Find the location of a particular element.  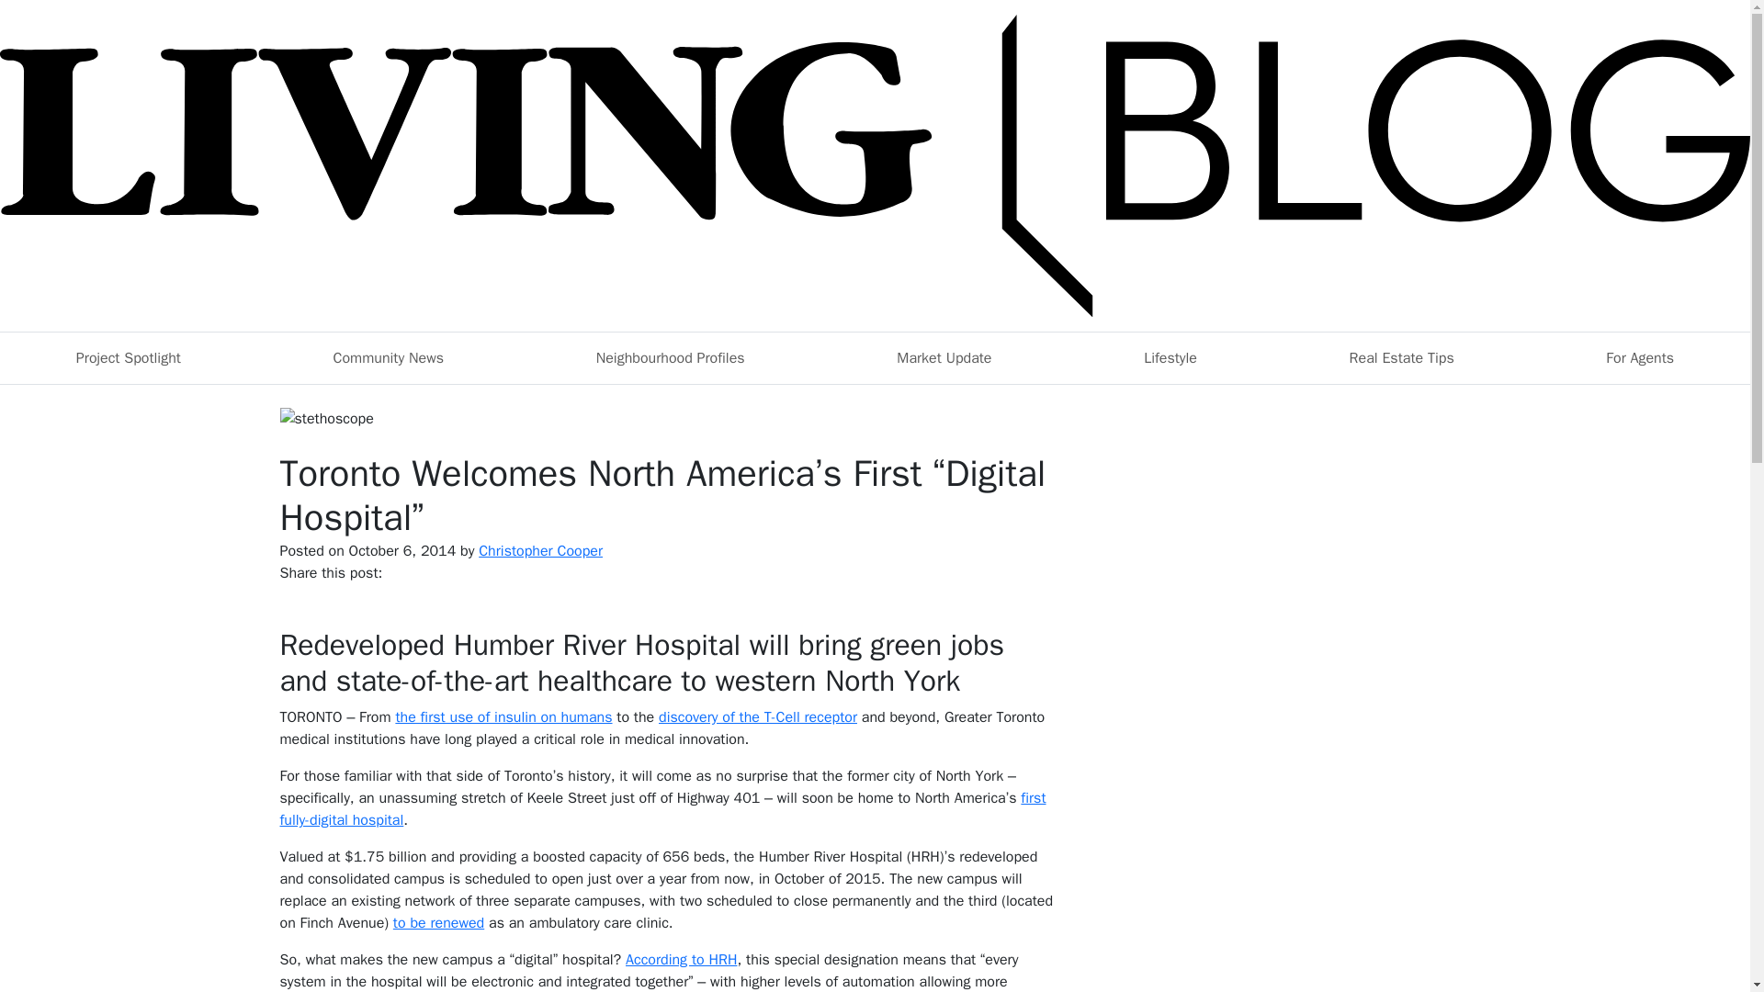

Neighbourhood Profiles is located at coordinates (671, 358).